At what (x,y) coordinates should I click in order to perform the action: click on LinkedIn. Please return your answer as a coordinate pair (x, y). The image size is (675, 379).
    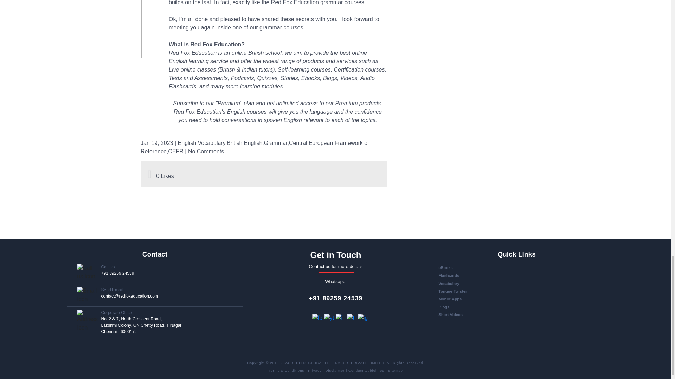
    Looking at the image, I should click on (341, 317).